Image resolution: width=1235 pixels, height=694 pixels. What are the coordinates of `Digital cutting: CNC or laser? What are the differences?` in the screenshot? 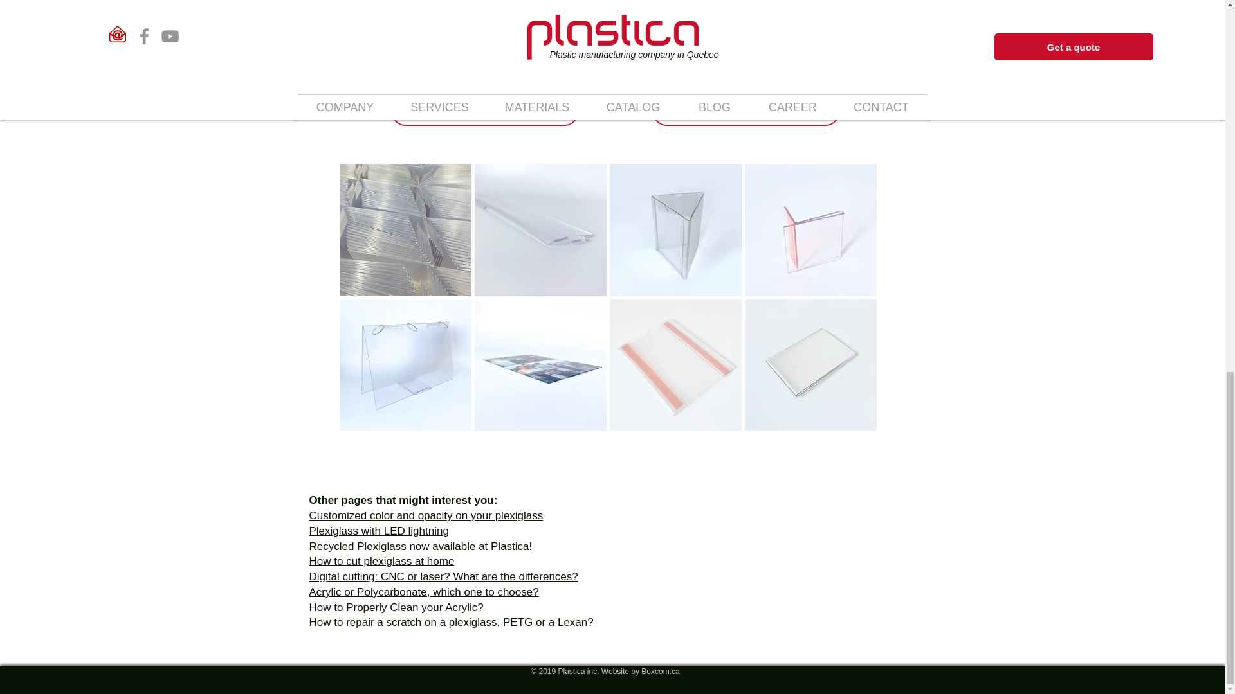 It's located at (443, 576).